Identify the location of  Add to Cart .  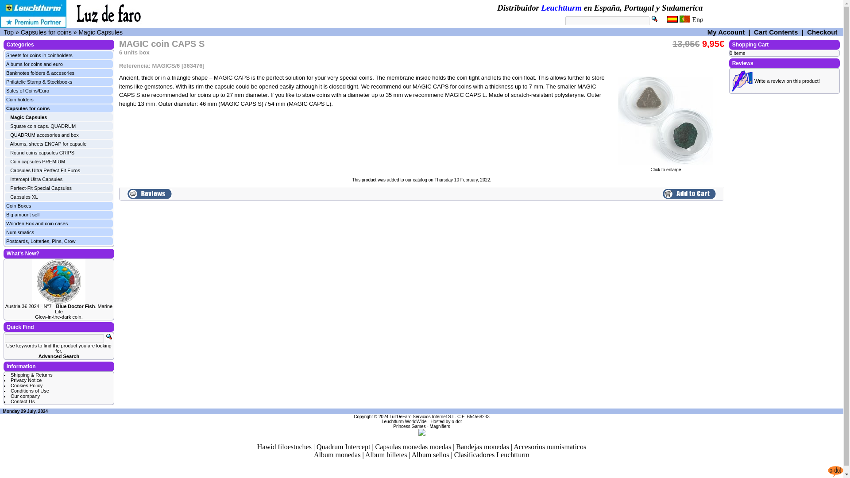
(689, 194).